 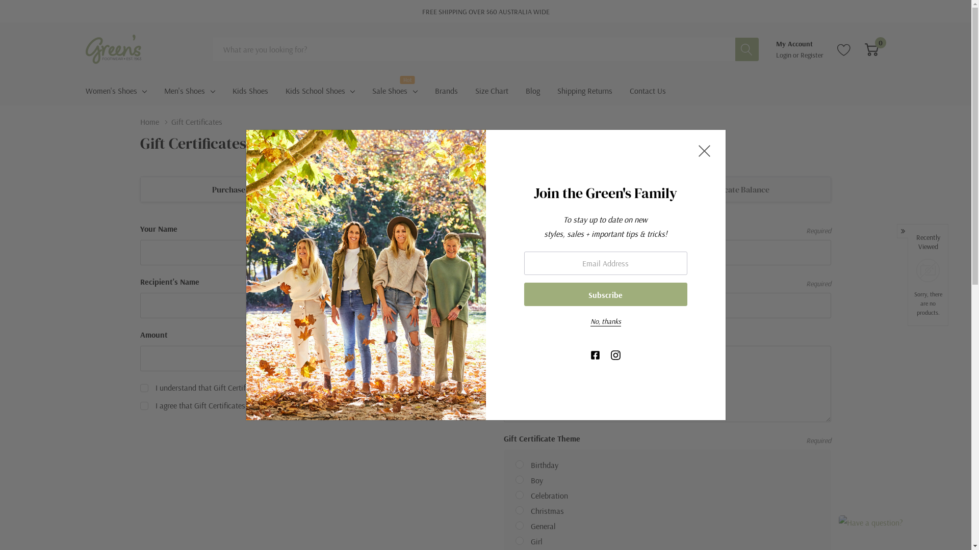 I want to click on Subscribe, so click(x=606, y=294).